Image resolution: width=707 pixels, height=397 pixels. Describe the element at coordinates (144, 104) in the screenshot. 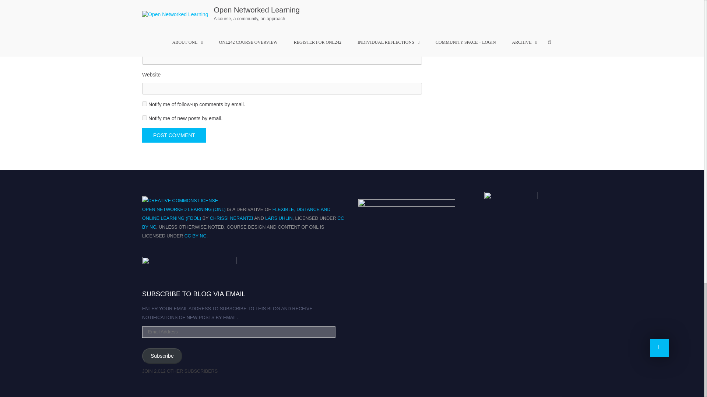

I see `subscribe` at that location.